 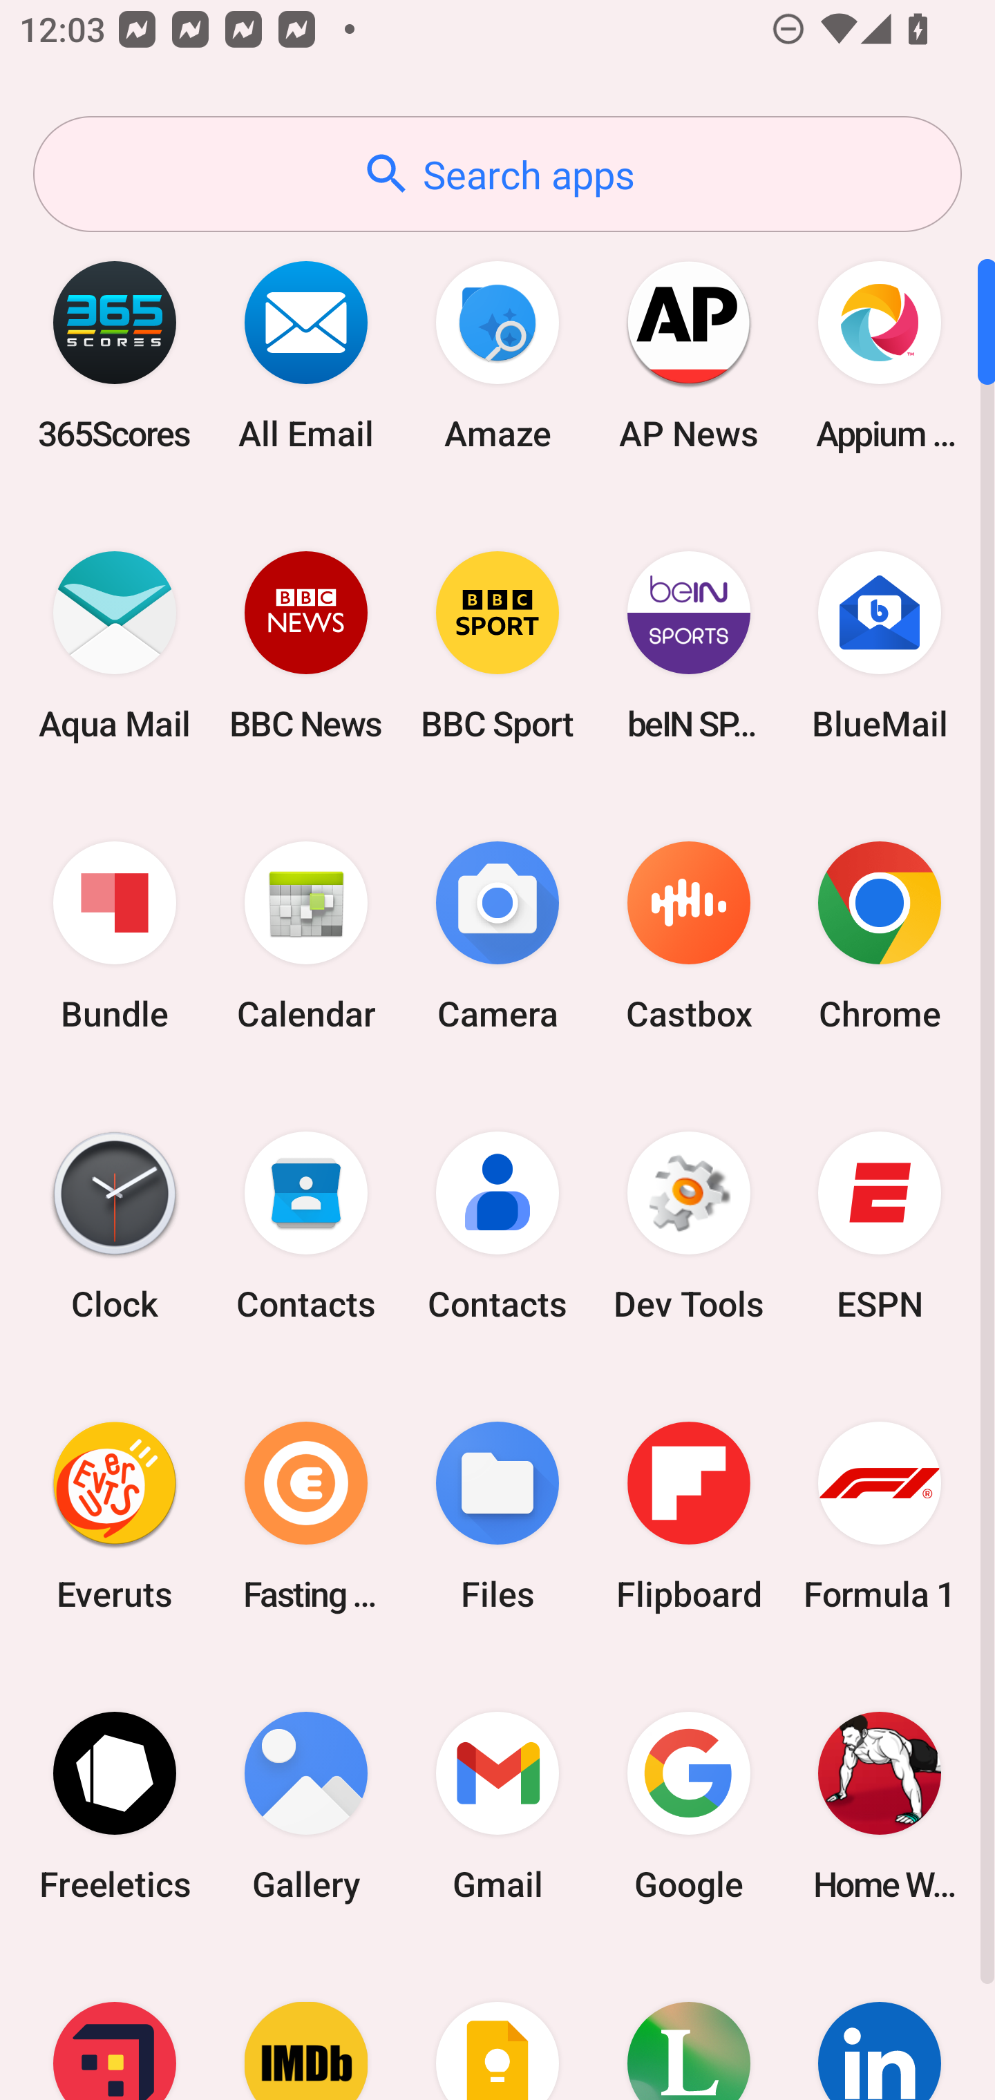 I want to click on Clock, so click(x=115, y=1226).